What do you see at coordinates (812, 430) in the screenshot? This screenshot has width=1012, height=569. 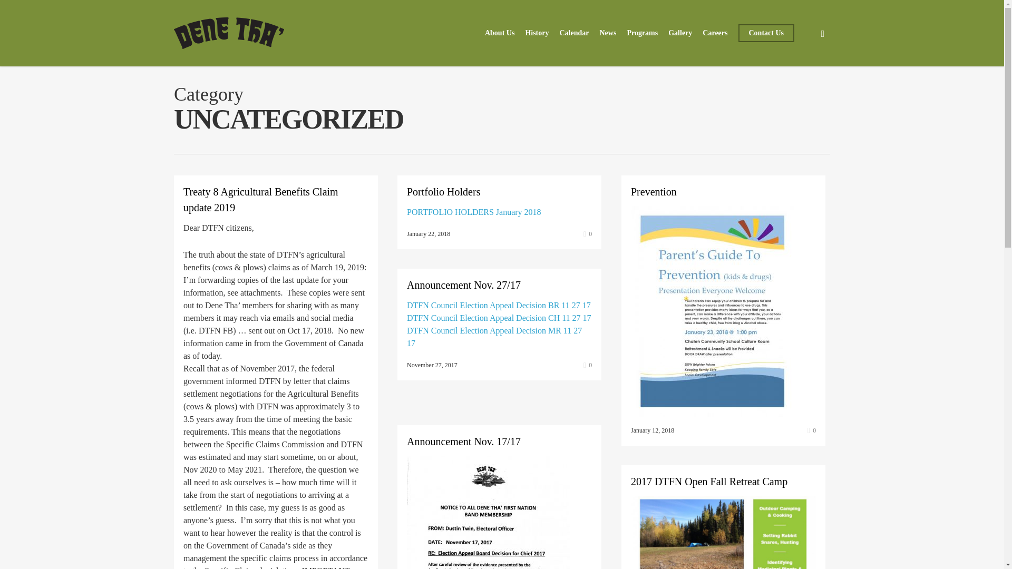 I see `Love this` at bounding box center [812, 430].